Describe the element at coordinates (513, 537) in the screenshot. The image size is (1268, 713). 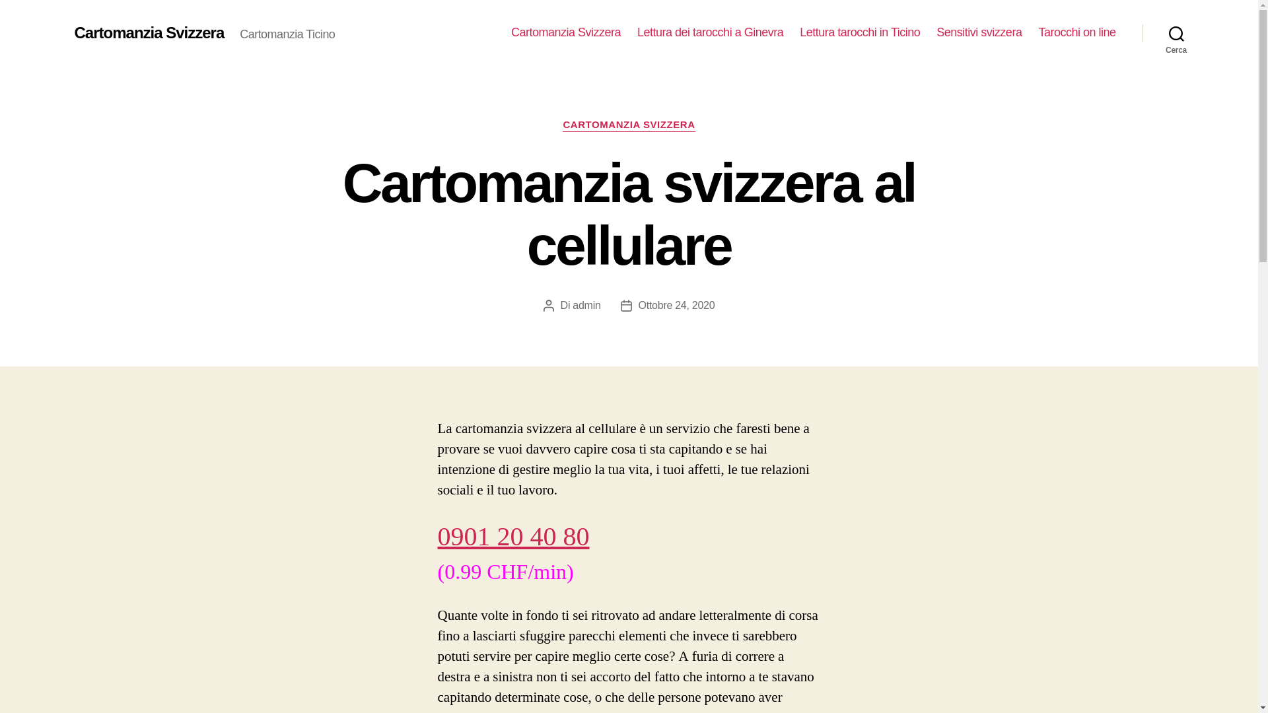
I see `0901 20 40 80` at that location.